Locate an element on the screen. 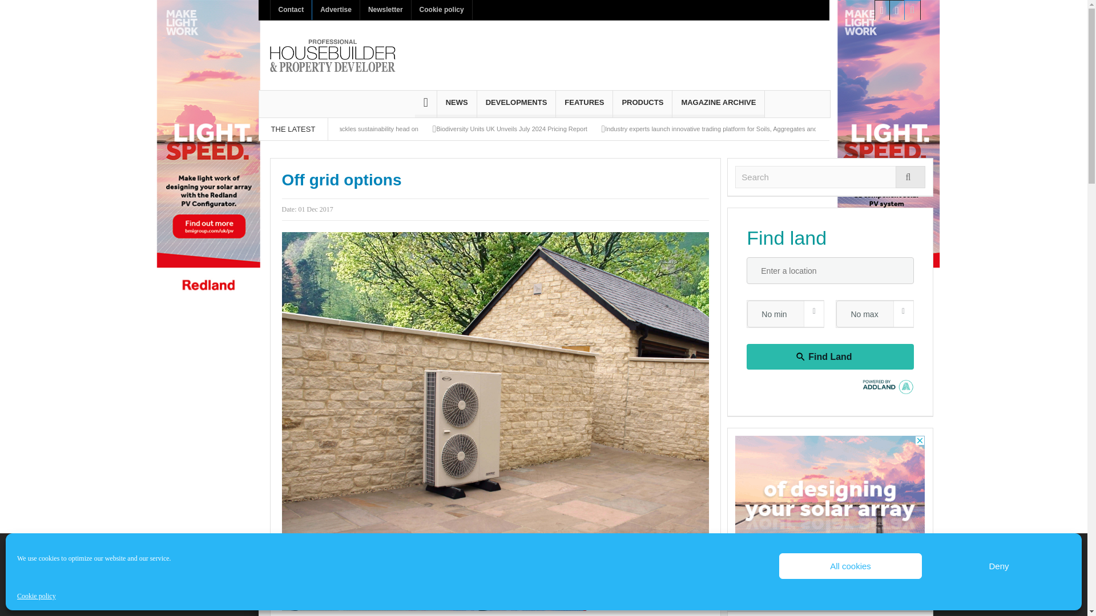  Contact is located at coordinates (291, 10).